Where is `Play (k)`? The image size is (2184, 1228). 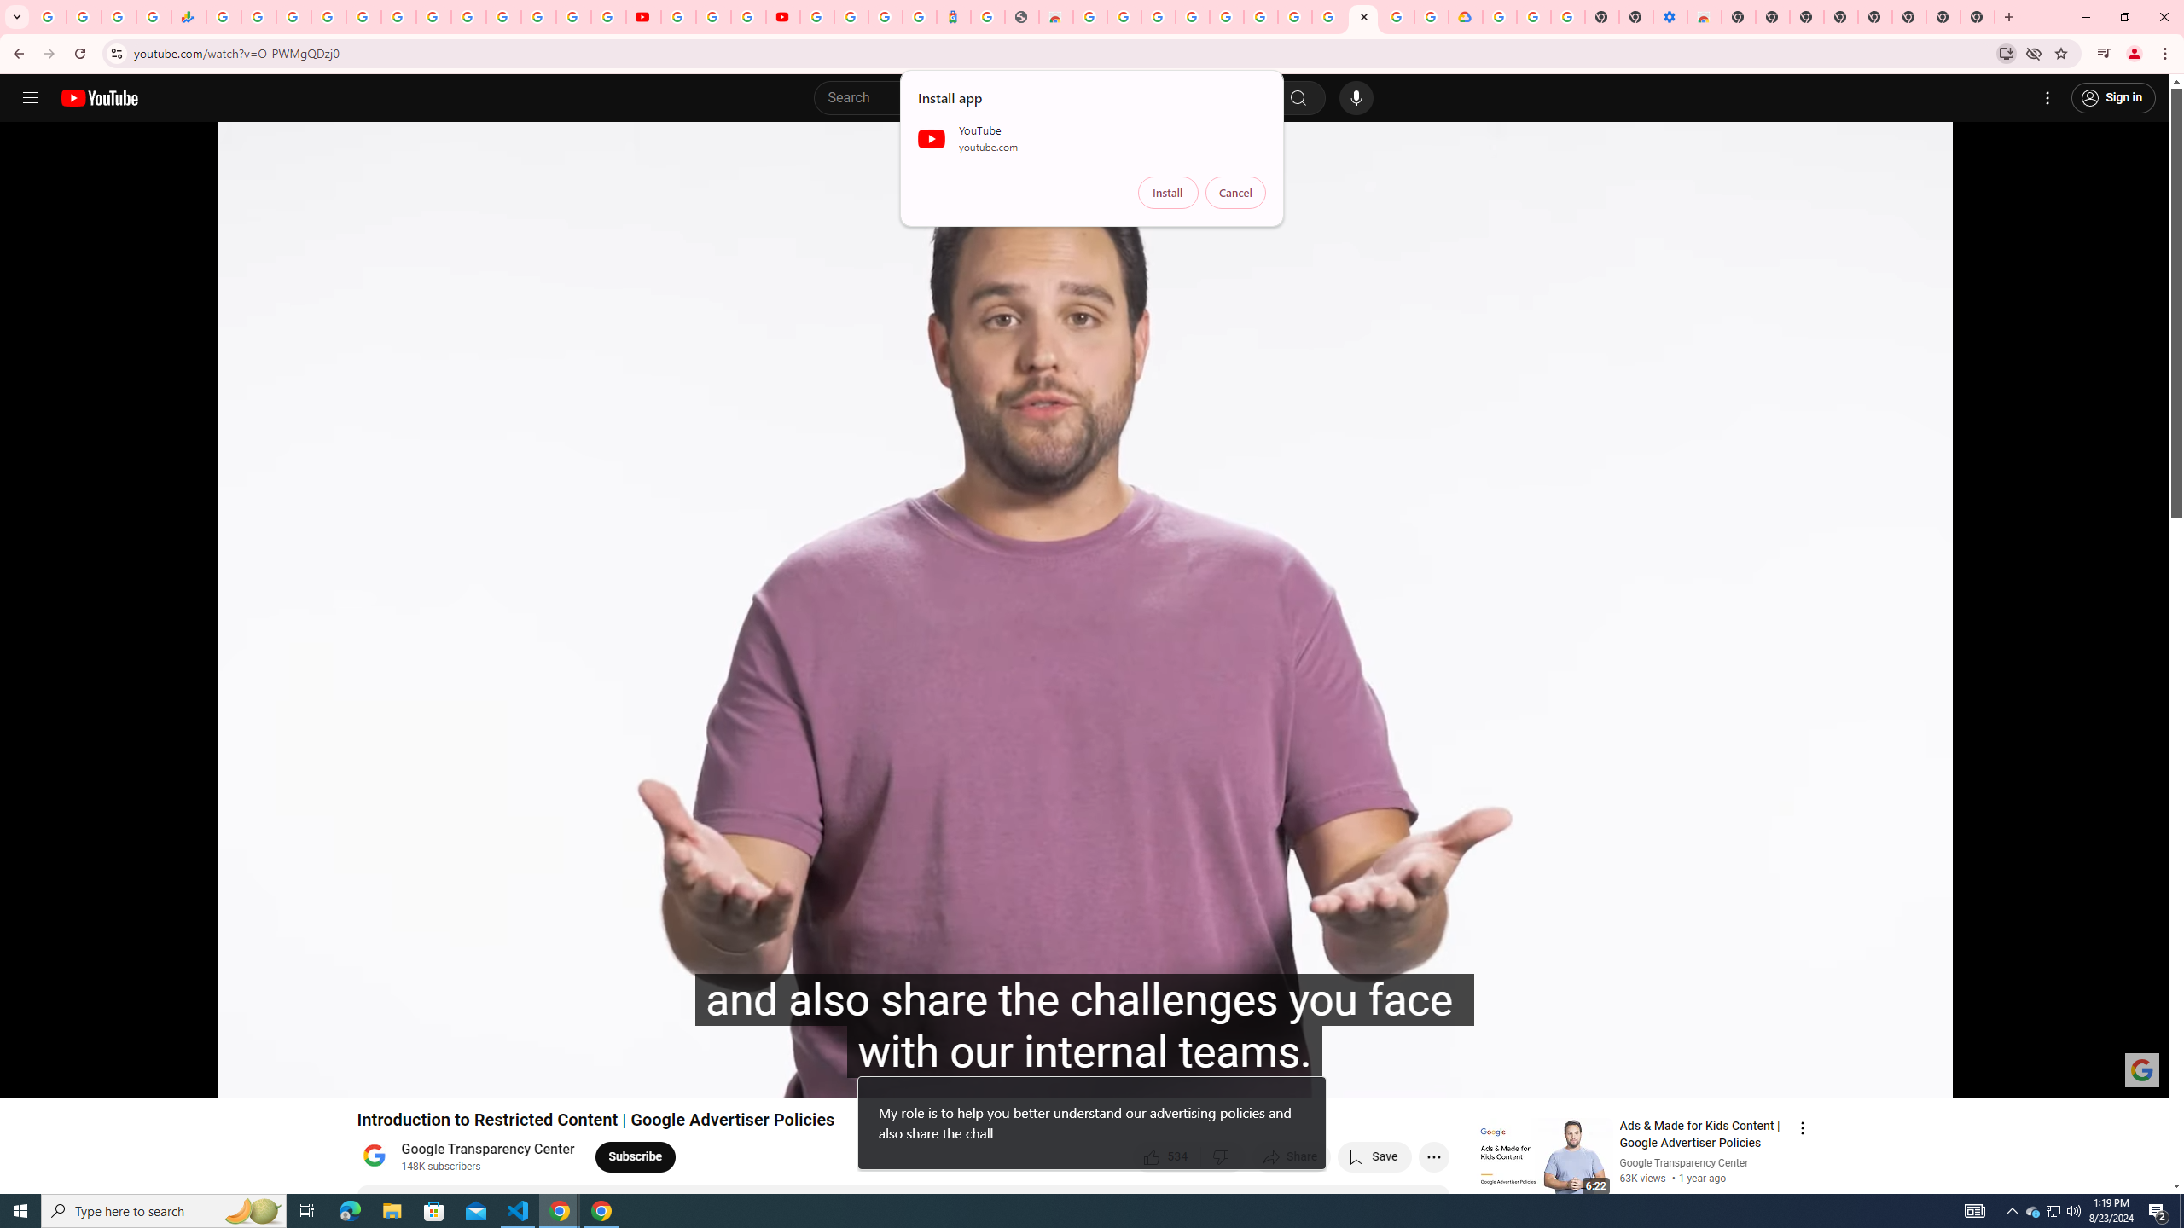 Play (k) is located at coordinates (30, 1076).